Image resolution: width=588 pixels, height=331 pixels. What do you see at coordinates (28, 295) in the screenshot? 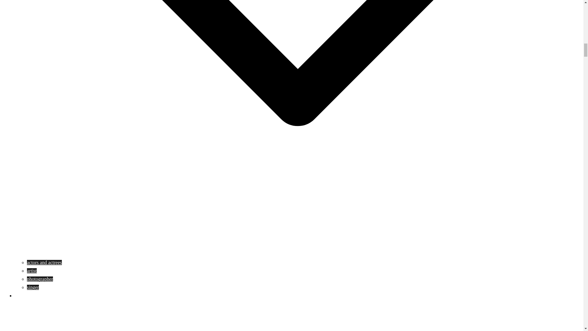
I see `Entertainment` at bounding box center [28, 295].